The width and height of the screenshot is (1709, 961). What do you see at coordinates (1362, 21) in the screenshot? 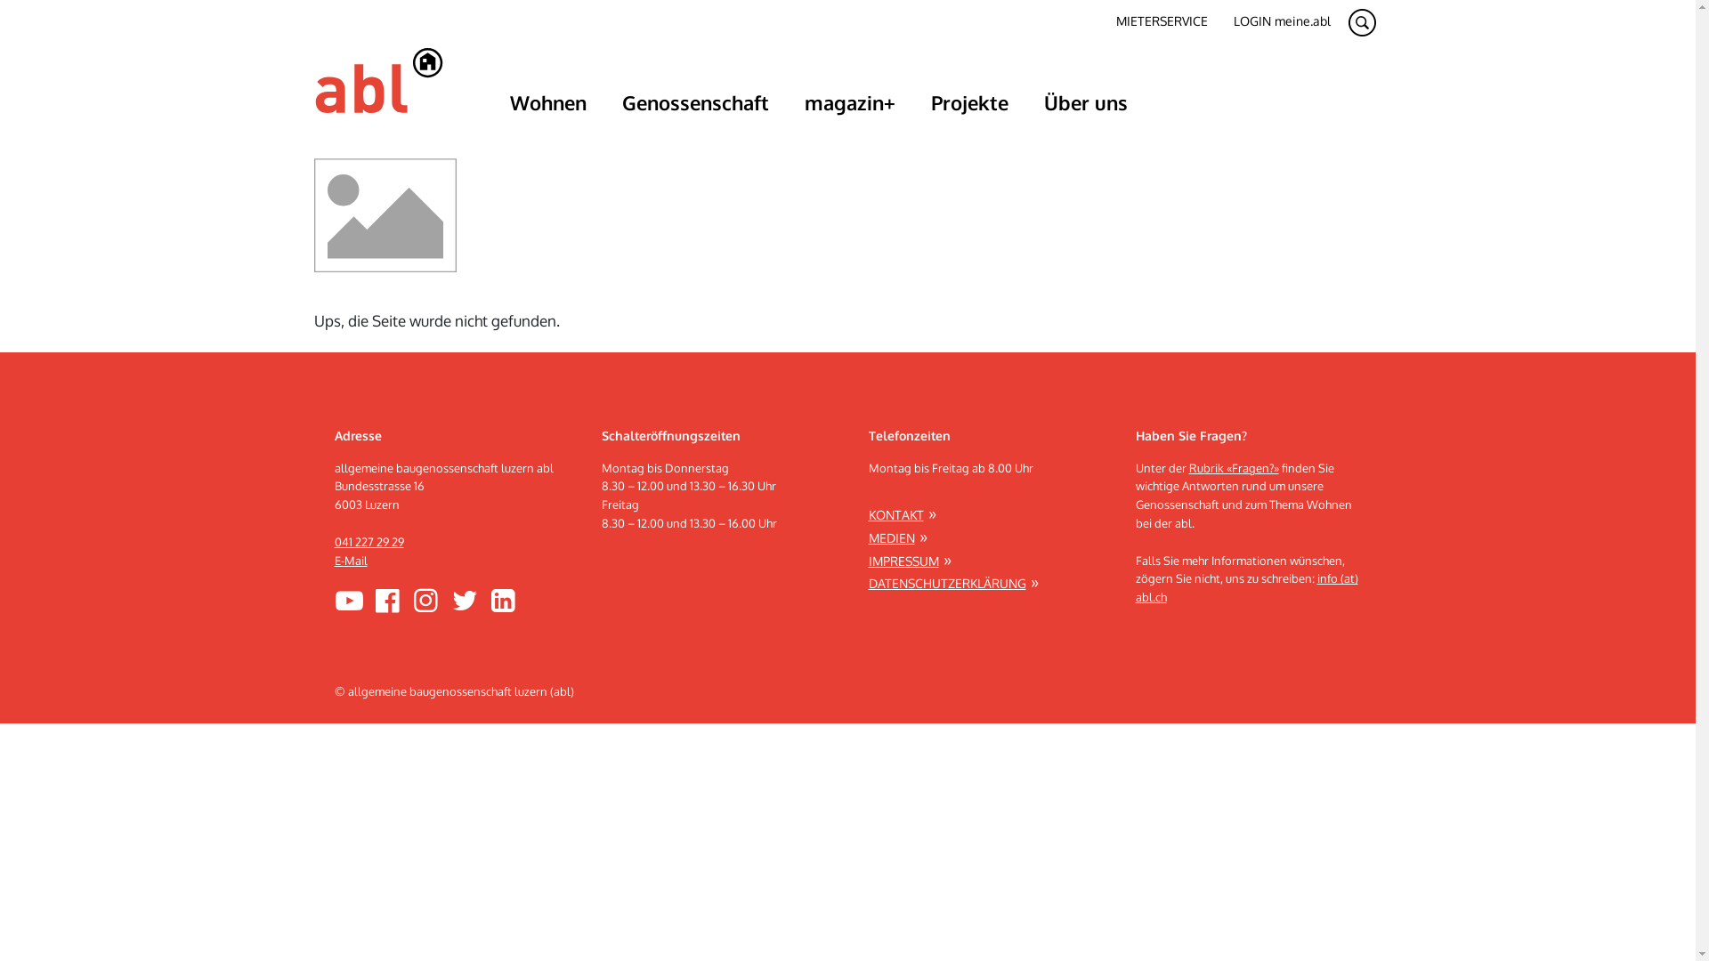
I see `SUCHEN` at bounding box center [1362, 21].